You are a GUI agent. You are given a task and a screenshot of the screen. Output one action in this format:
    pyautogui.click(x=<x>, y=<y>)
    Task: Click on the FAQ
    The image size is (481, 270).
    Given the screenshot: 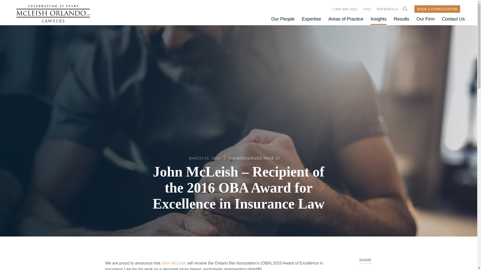 What is the action you would take?
    pyautogui.click(x=367, y=9)
    